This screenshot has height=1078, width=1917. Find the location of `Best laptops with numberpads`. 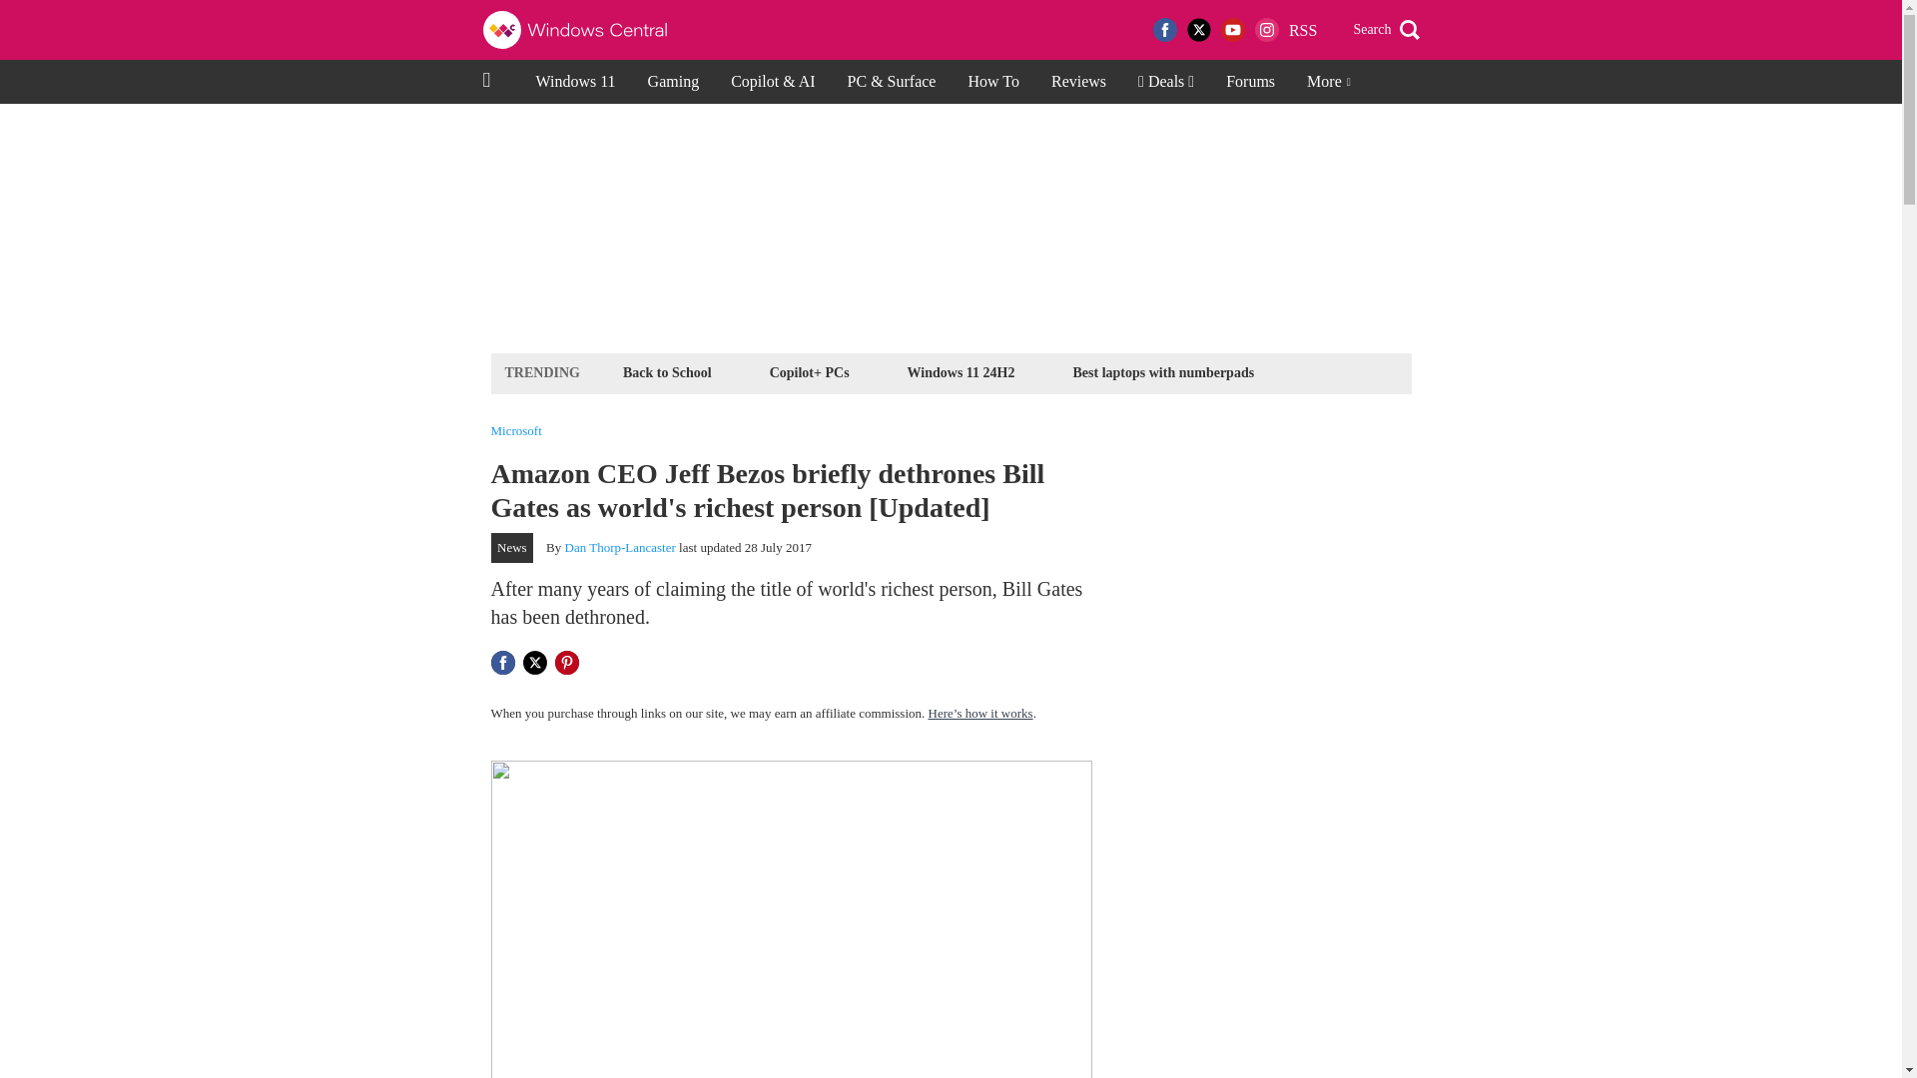

Best laptops with numberpads is located at coordinates (1163, 371).